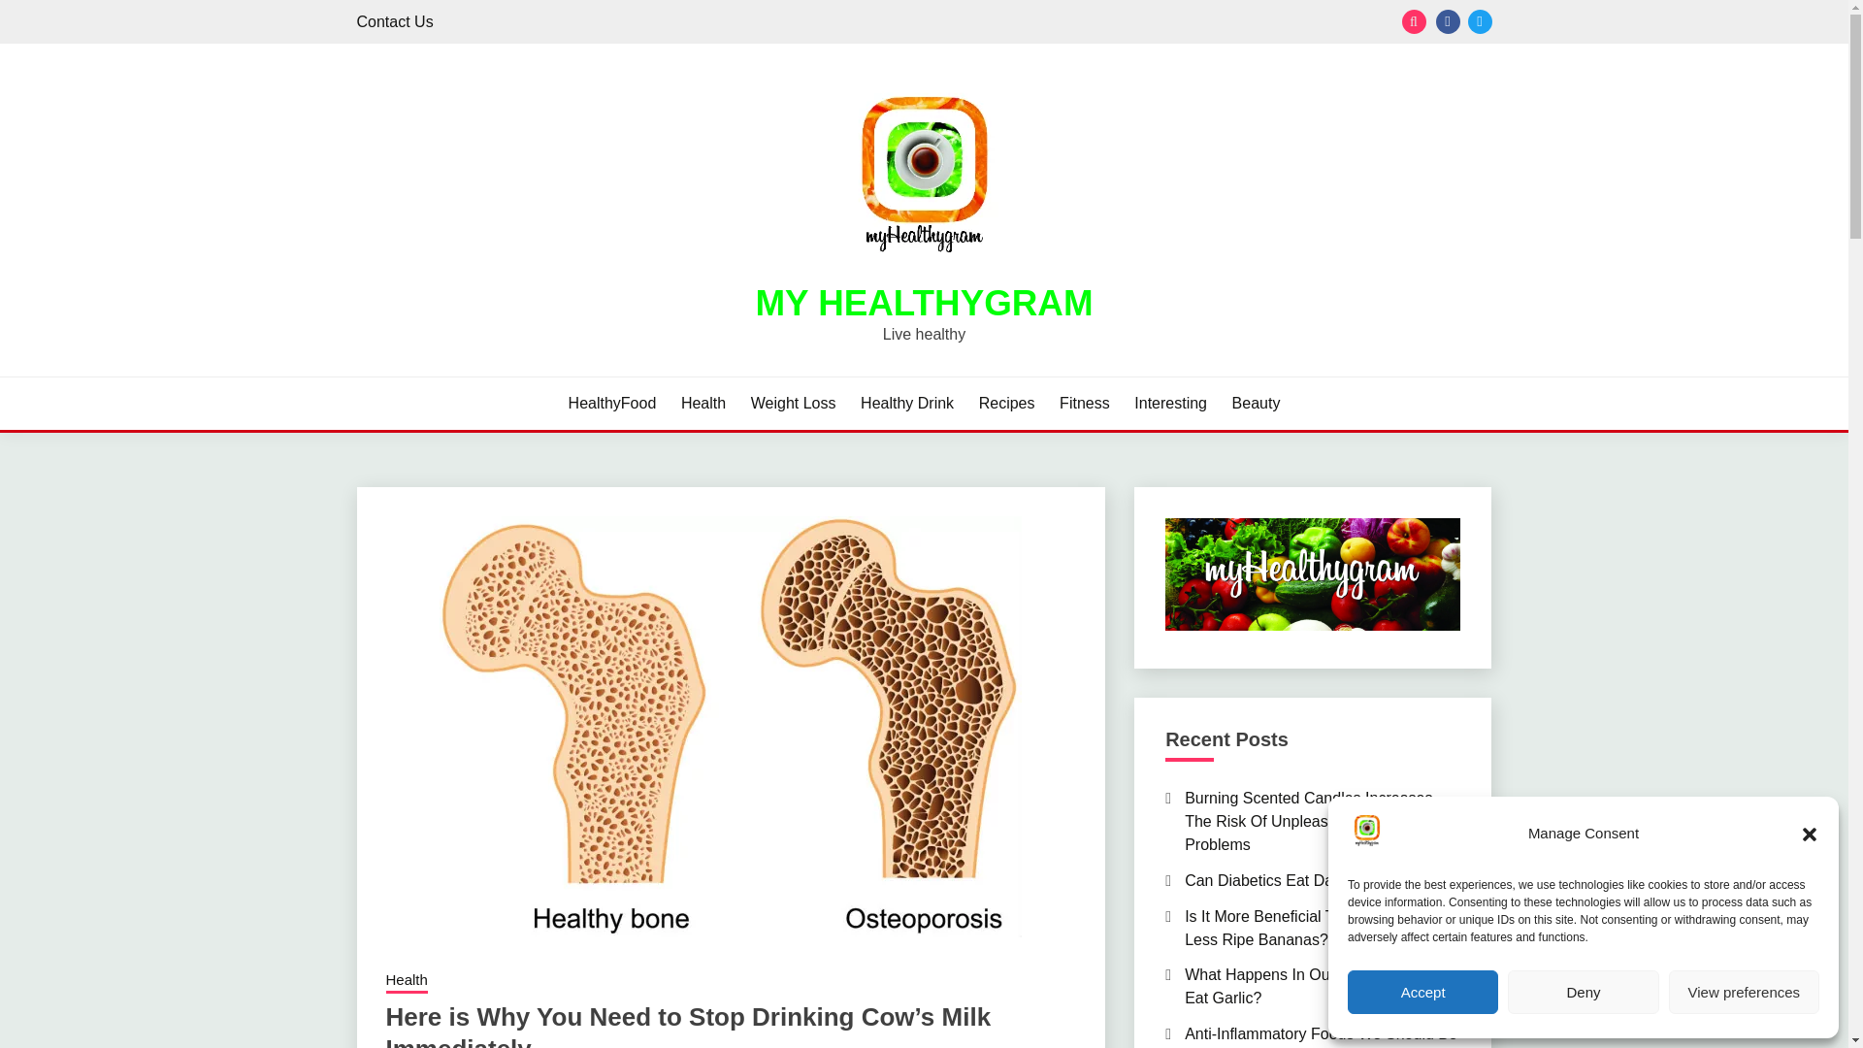 The image size is (1863, 1048). What do you see at coordinates (1479, 21) in the screenshot?
I see `Twitter` at bounding box center [1479, 21].